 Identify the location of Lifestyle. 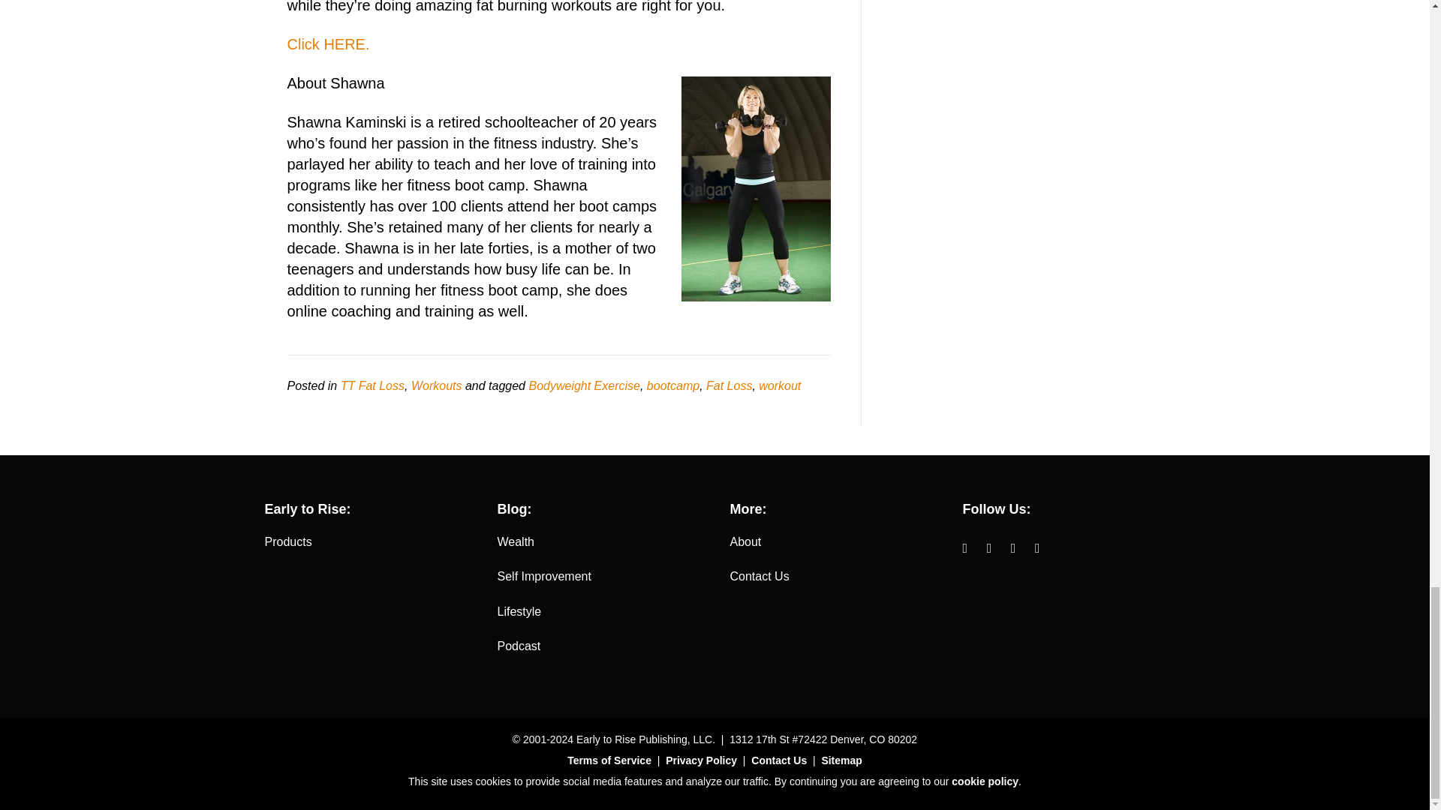
(519, 611).